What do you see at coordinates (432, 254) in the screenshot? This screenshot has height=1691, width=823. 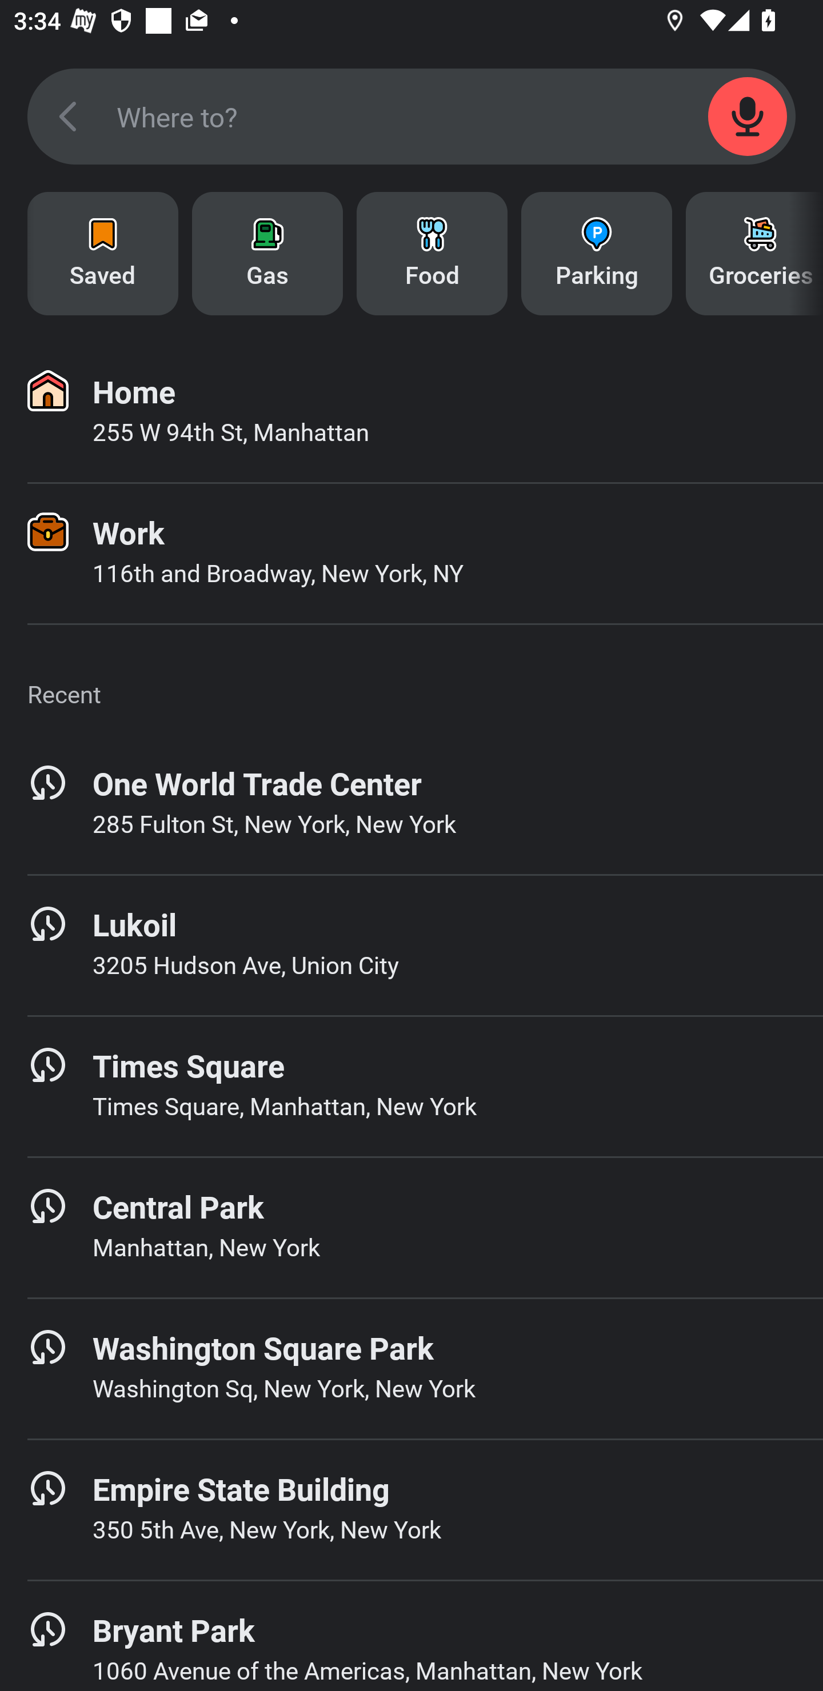 I see `Food` at bounding box center [432, 254].